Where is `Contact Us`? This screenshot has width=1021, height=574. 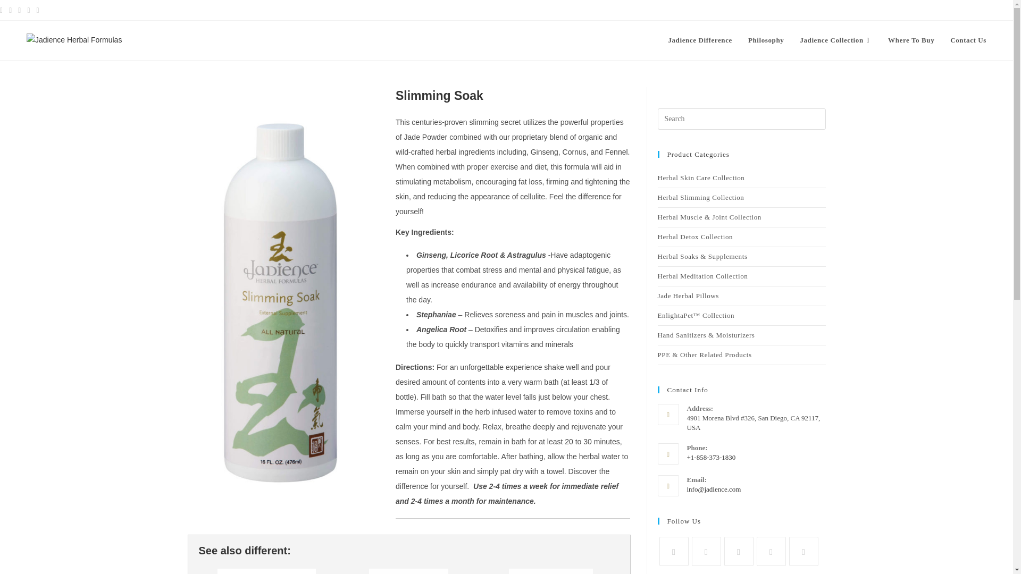 Contact Us is located at coordinates (968, 40).